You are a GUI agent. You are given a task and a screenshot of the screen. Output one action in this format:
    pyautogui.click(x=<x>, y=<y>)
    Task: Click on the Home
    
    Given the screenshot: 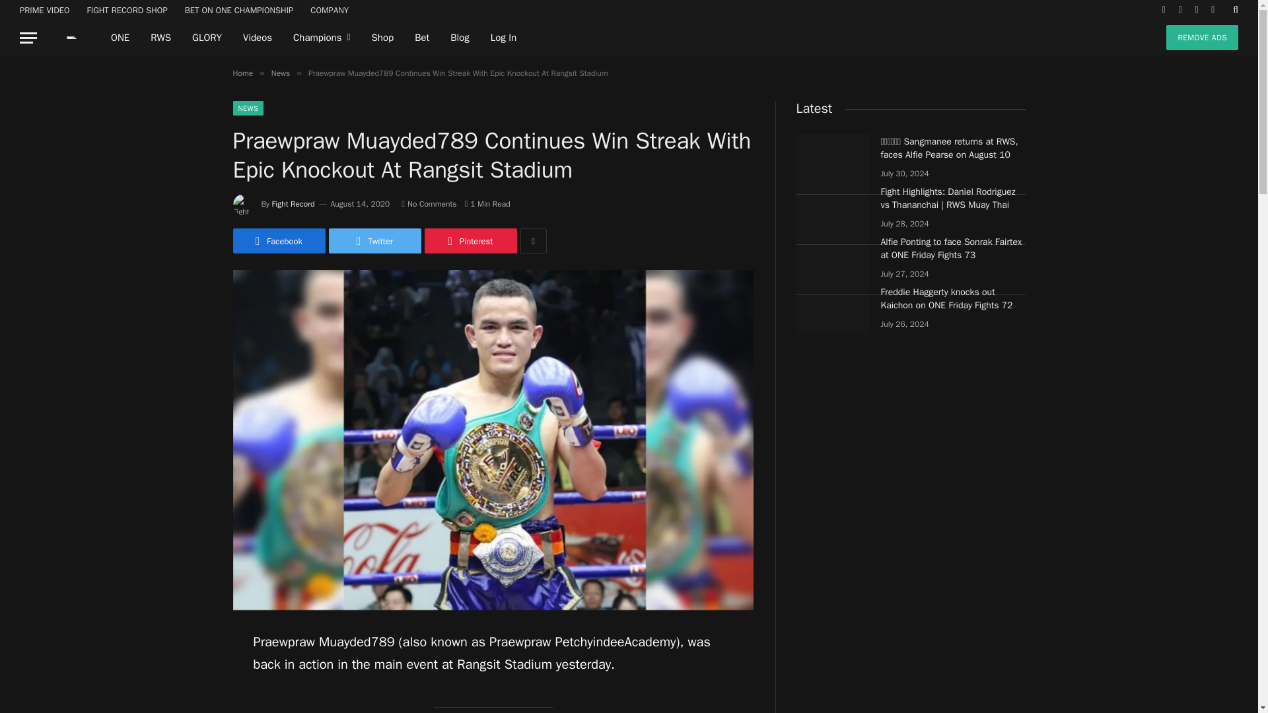 What is the action you would take?
    pyautogui.click(x=242, y=73)
    